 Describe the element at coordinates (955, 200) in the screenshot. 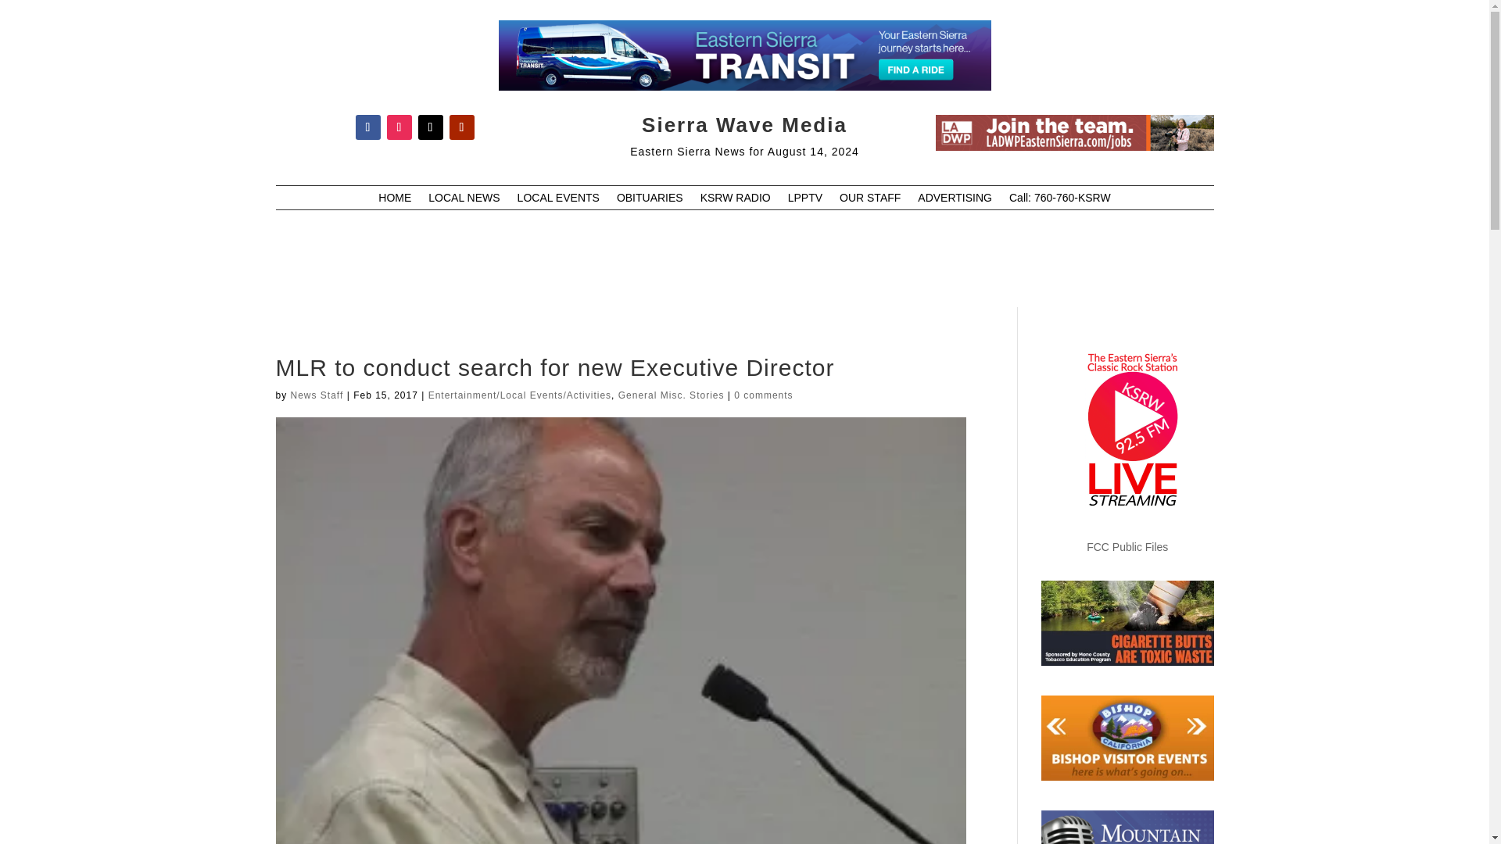

I see `ADVERTISING` at that location.